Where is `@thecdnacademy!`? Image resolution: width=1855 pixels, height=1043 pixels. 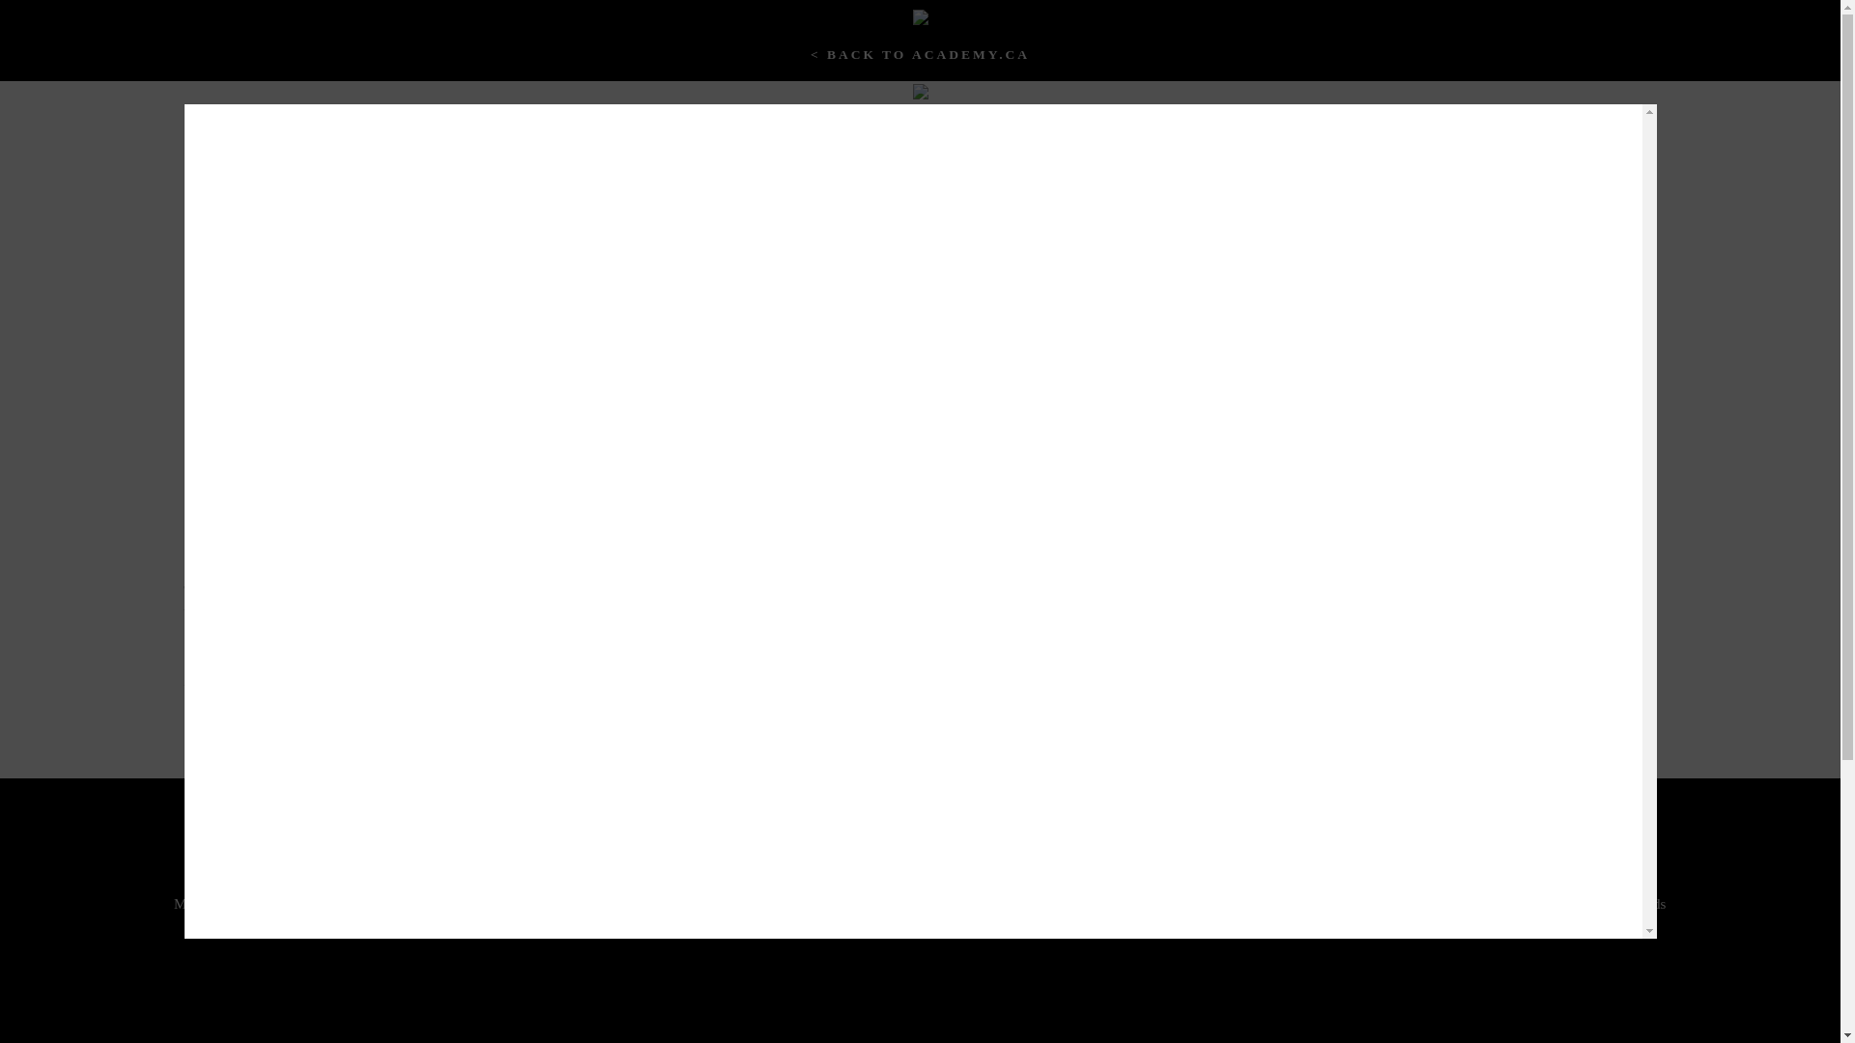
@thecdnacademy! is located at coordinates (670, 682).